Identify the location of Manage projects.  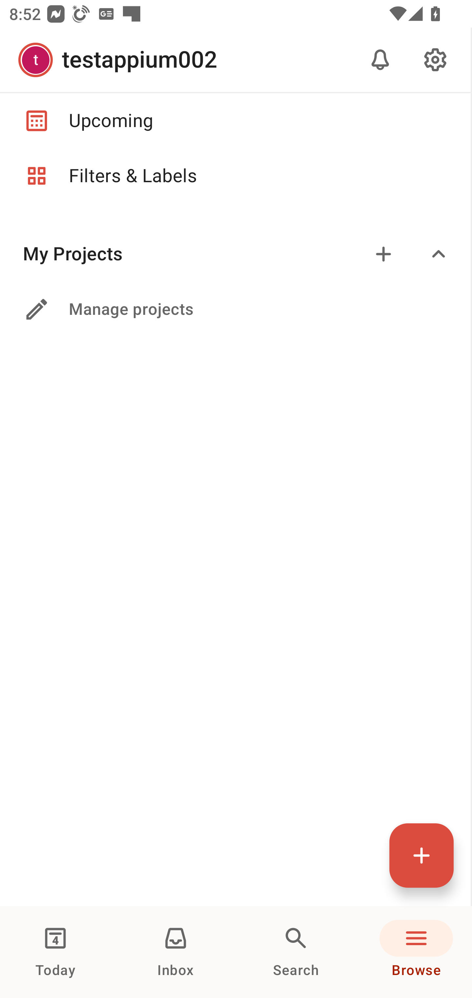
(235, 309).